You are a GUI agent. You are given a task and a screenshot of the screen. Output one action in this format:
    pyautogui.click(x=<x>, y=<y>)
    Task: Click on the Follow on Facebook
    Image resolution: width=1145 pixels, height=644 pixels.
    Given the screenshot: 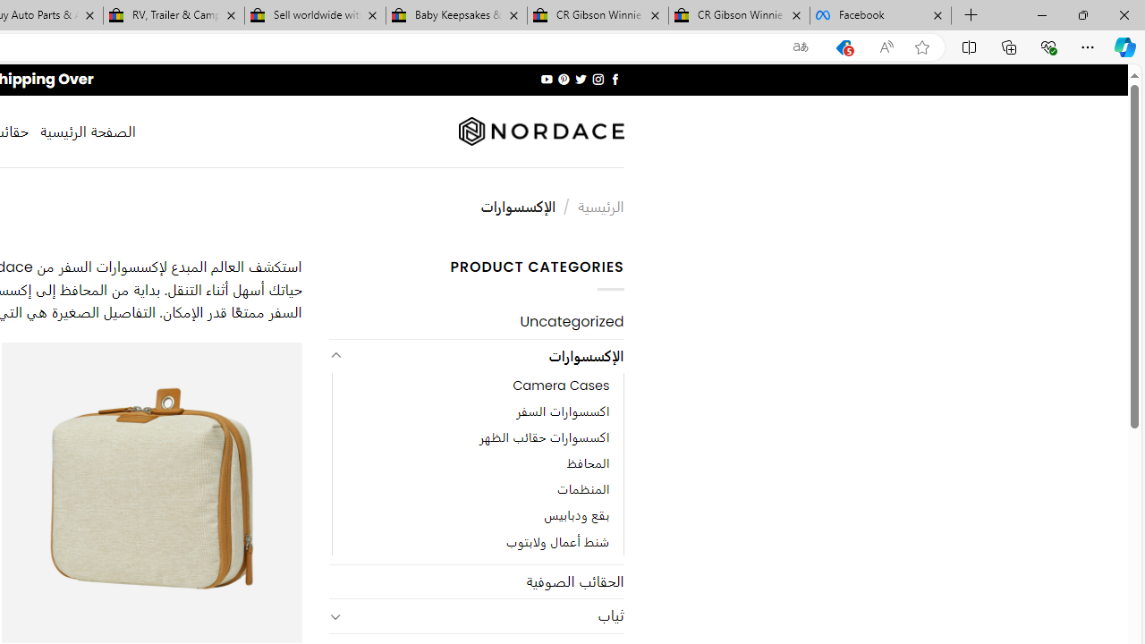 What is the action you would take?
    pyautogui.click(x=614, y=79)
    